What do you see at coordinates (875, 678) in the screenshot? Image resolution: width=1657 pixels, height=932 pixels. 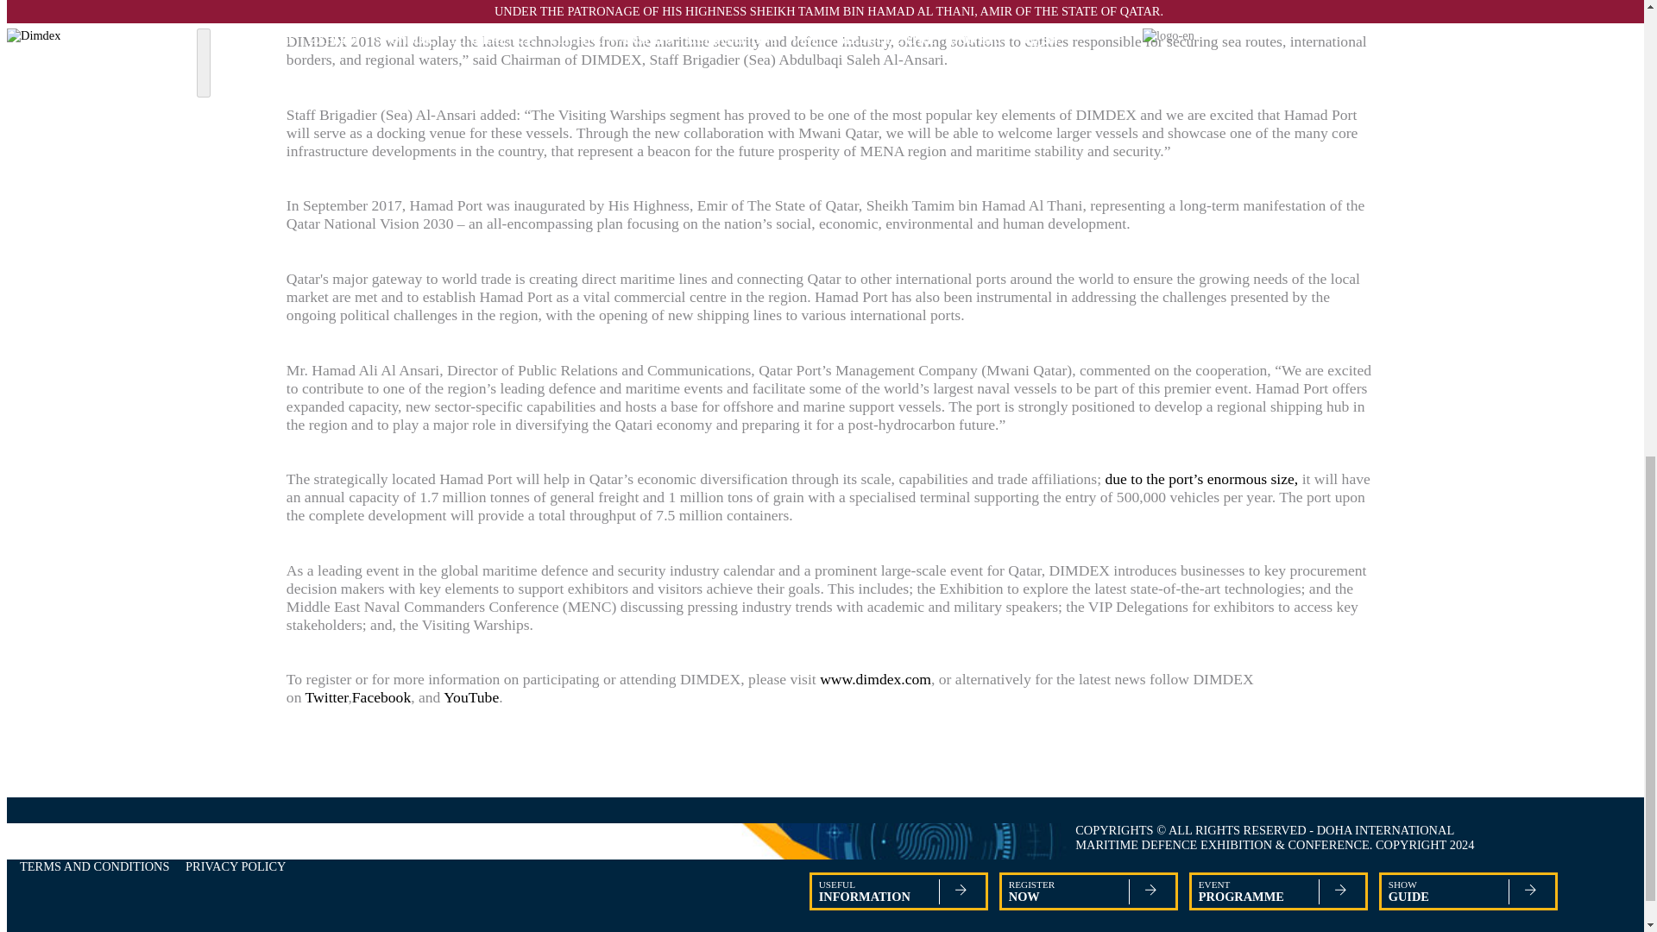 I see `YouTube` at bounding box center [875, 678].